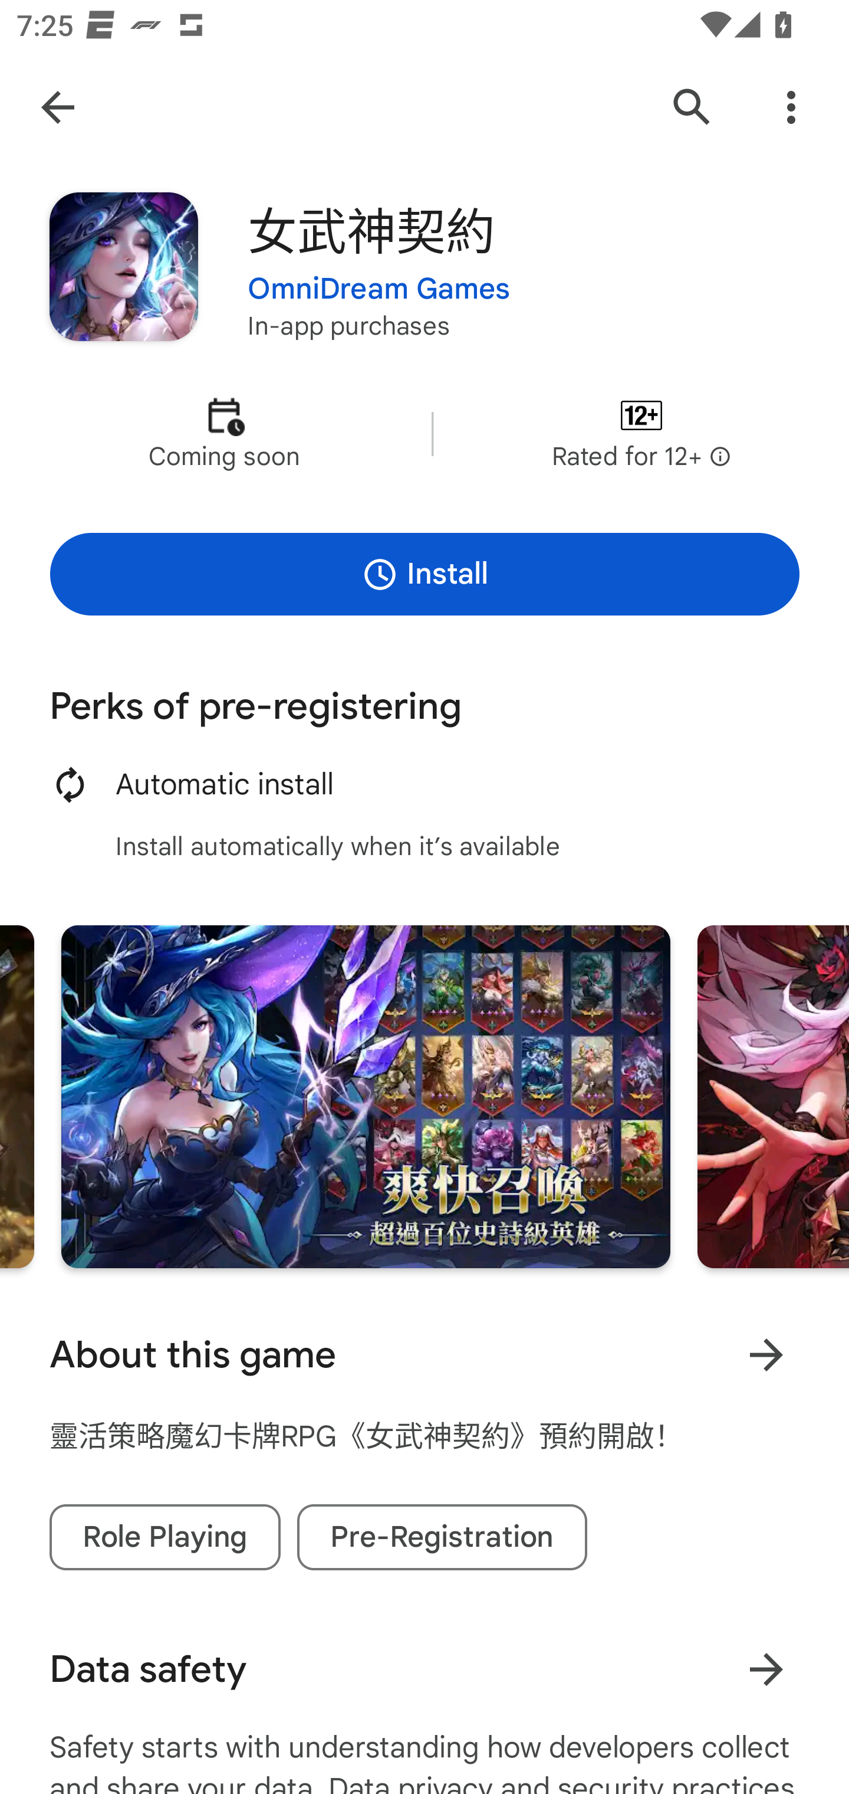 This screenshot has height=1794, width=849. I want to click on Learn more About this game, so click(766, 1355).